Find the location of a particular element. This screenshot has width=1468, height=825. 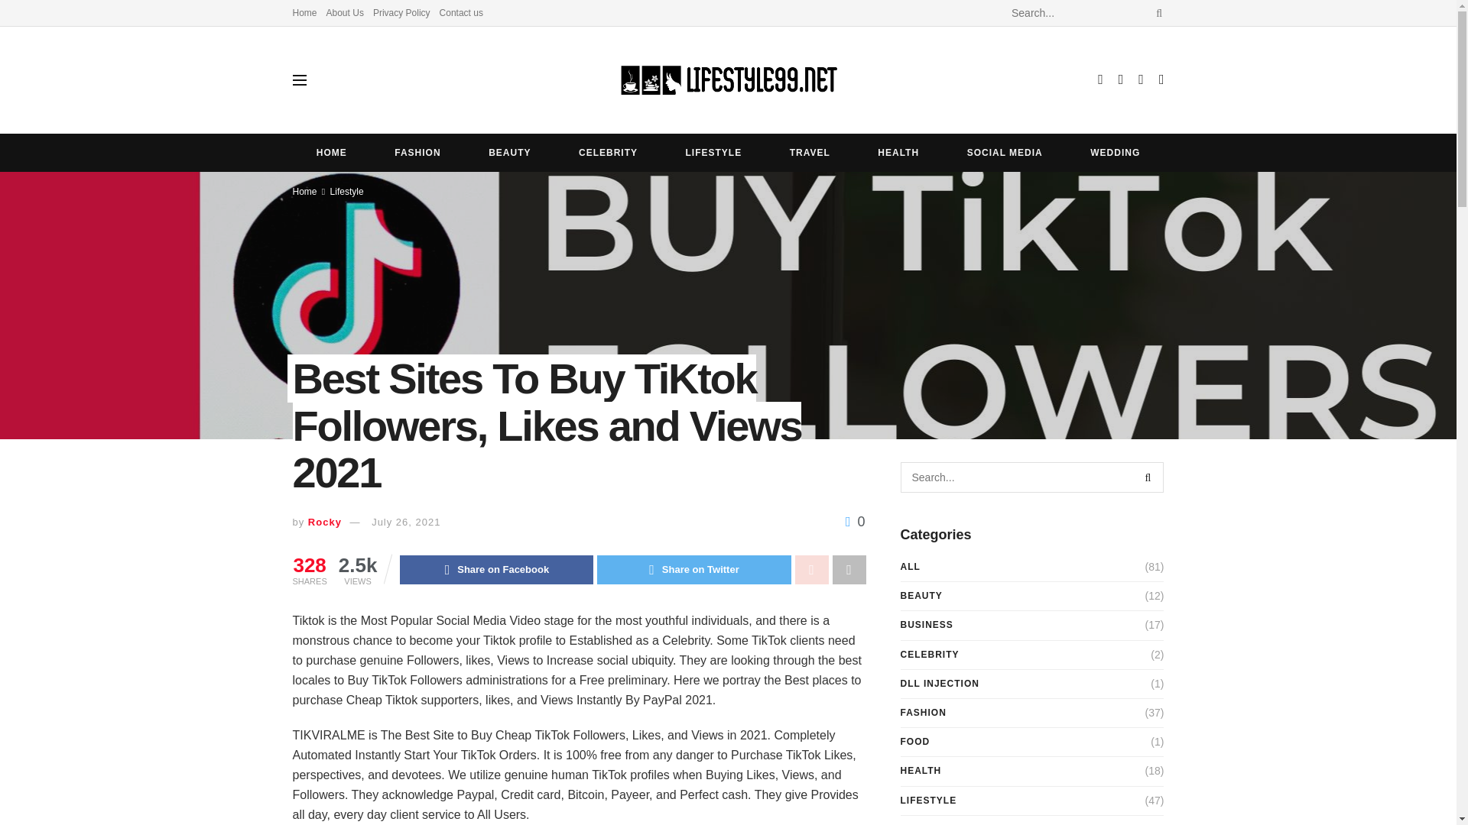

TRAVEL is located at coordinates (809, 152).